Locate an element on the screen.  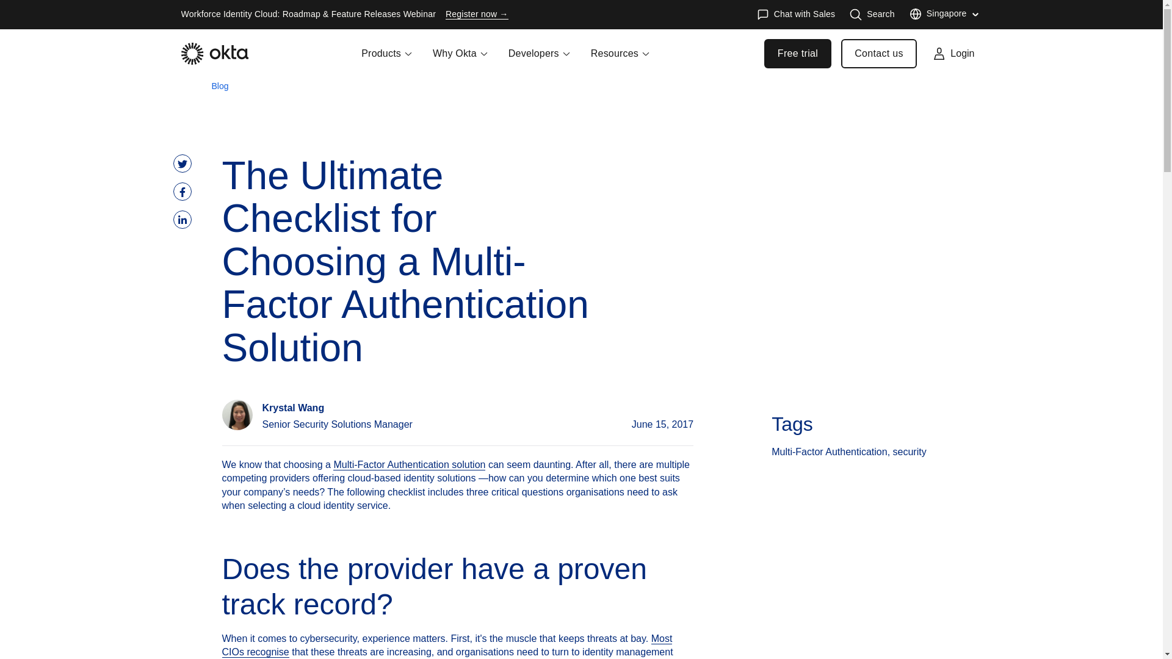
Chat with Sales is located at coordinates (796, 15).